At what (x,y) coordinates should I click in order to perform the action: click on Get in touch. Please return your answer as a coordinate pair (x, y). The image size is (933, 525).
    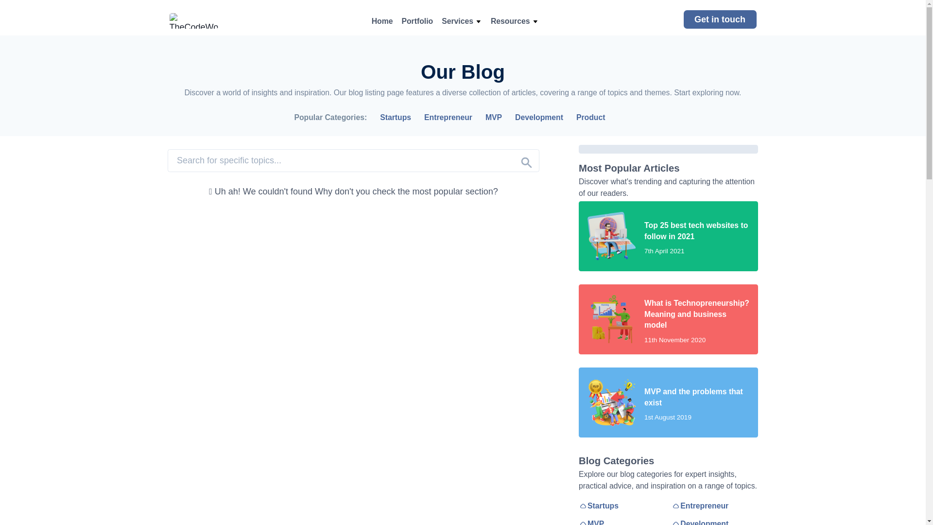
    Looking at the image, I should click on (719, 19).